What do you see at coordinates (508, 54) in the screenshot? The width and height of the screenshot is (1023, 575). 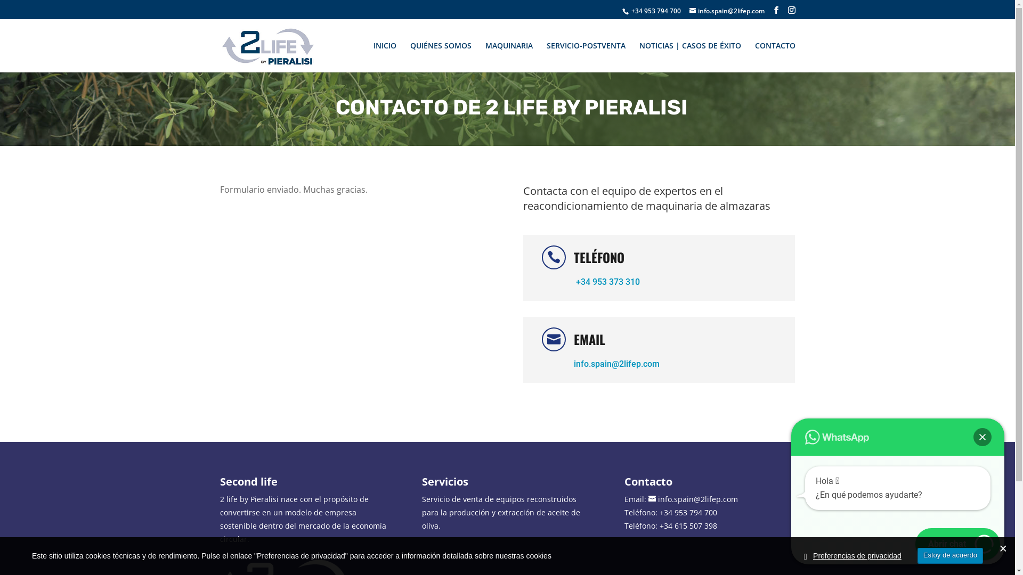 I see `MAQUINARIA` at bounding box center [508, 54].